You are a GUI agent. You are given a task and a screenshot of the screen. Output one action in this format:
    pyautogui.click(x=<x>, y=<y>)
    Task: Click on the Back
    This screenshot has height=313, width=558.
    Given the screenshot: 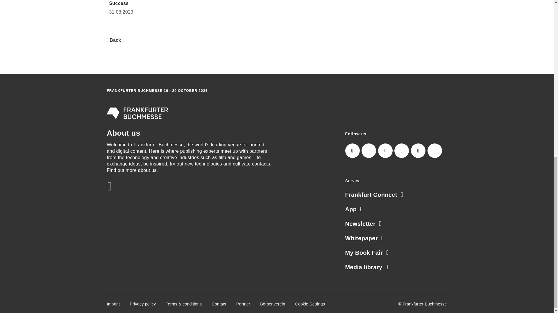 What is the action you would take?
    pyautogui.click(x=114, y=40)
    